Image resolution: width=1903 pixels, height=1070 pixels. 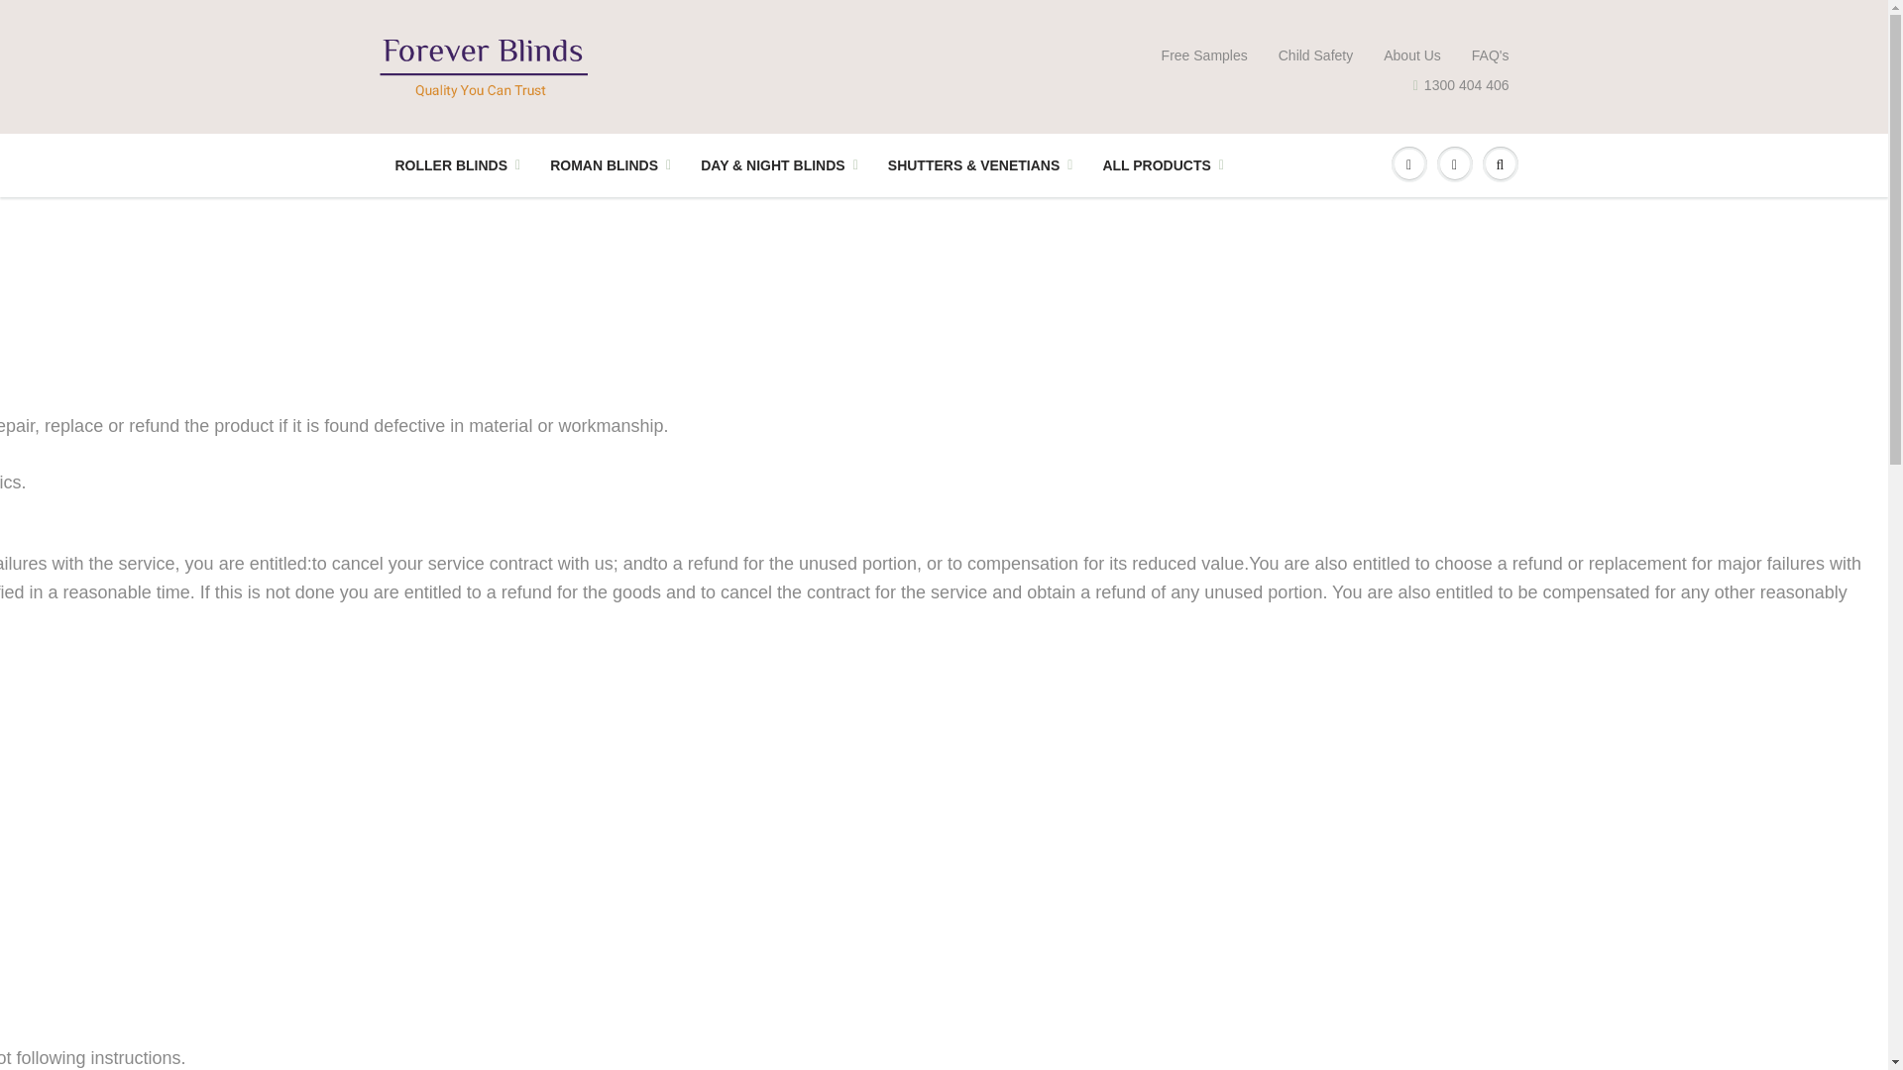 What do you see at coordinates (1490, 55) in the screenshot?
I see `FAQ's` at bounding box center [1490, 55].